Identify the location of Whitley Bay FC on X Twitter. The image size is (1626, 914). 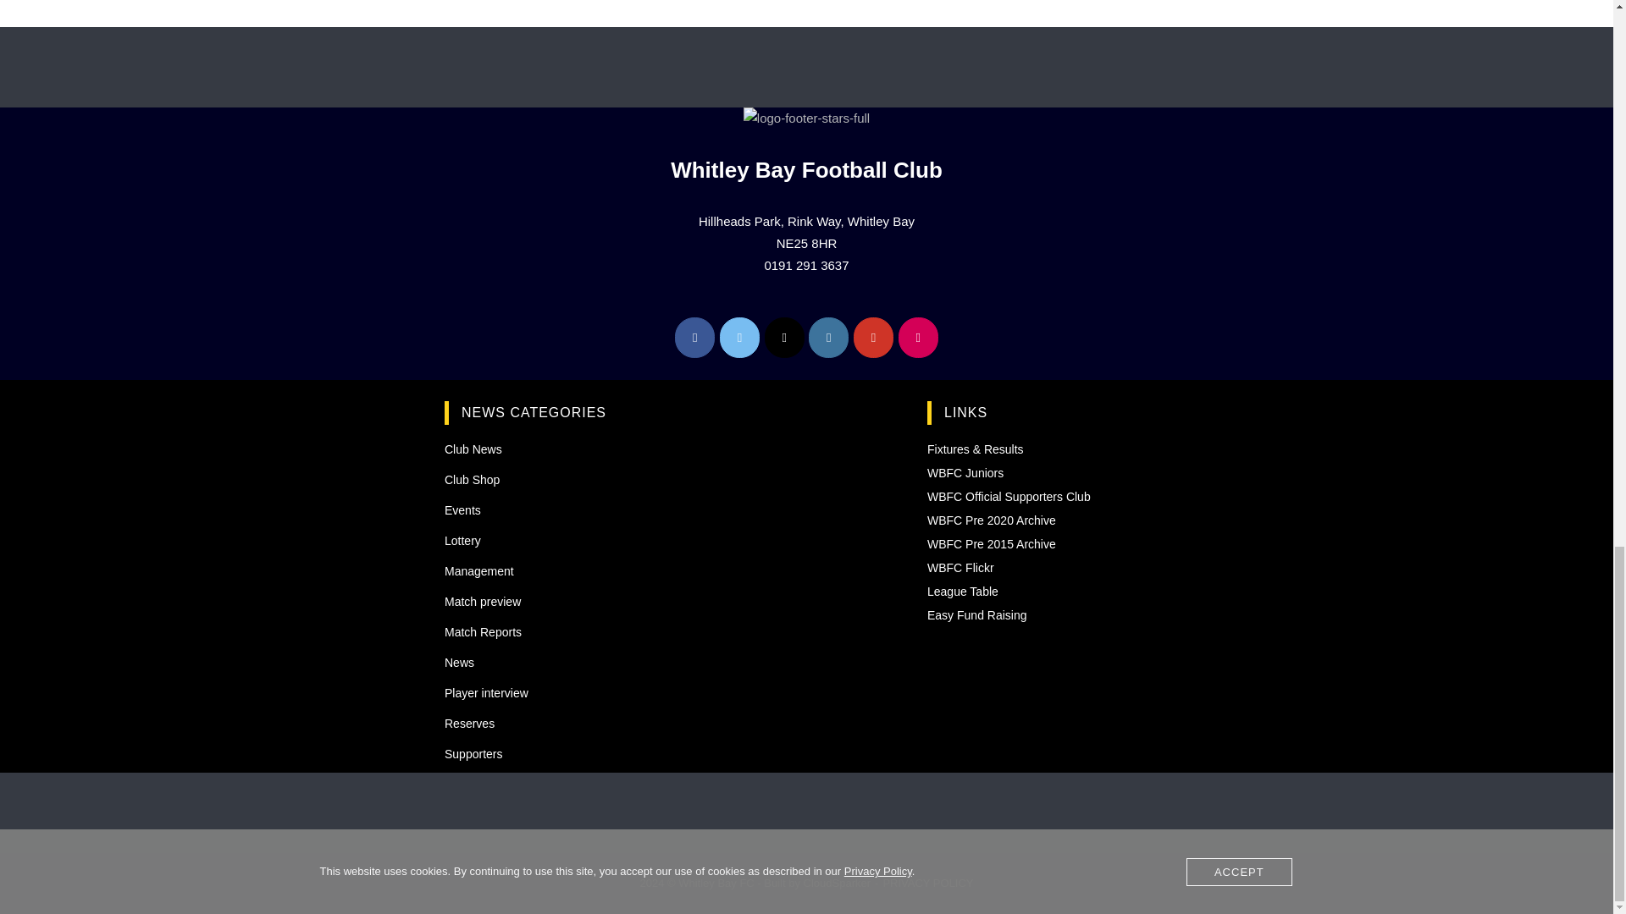
(739, 337).